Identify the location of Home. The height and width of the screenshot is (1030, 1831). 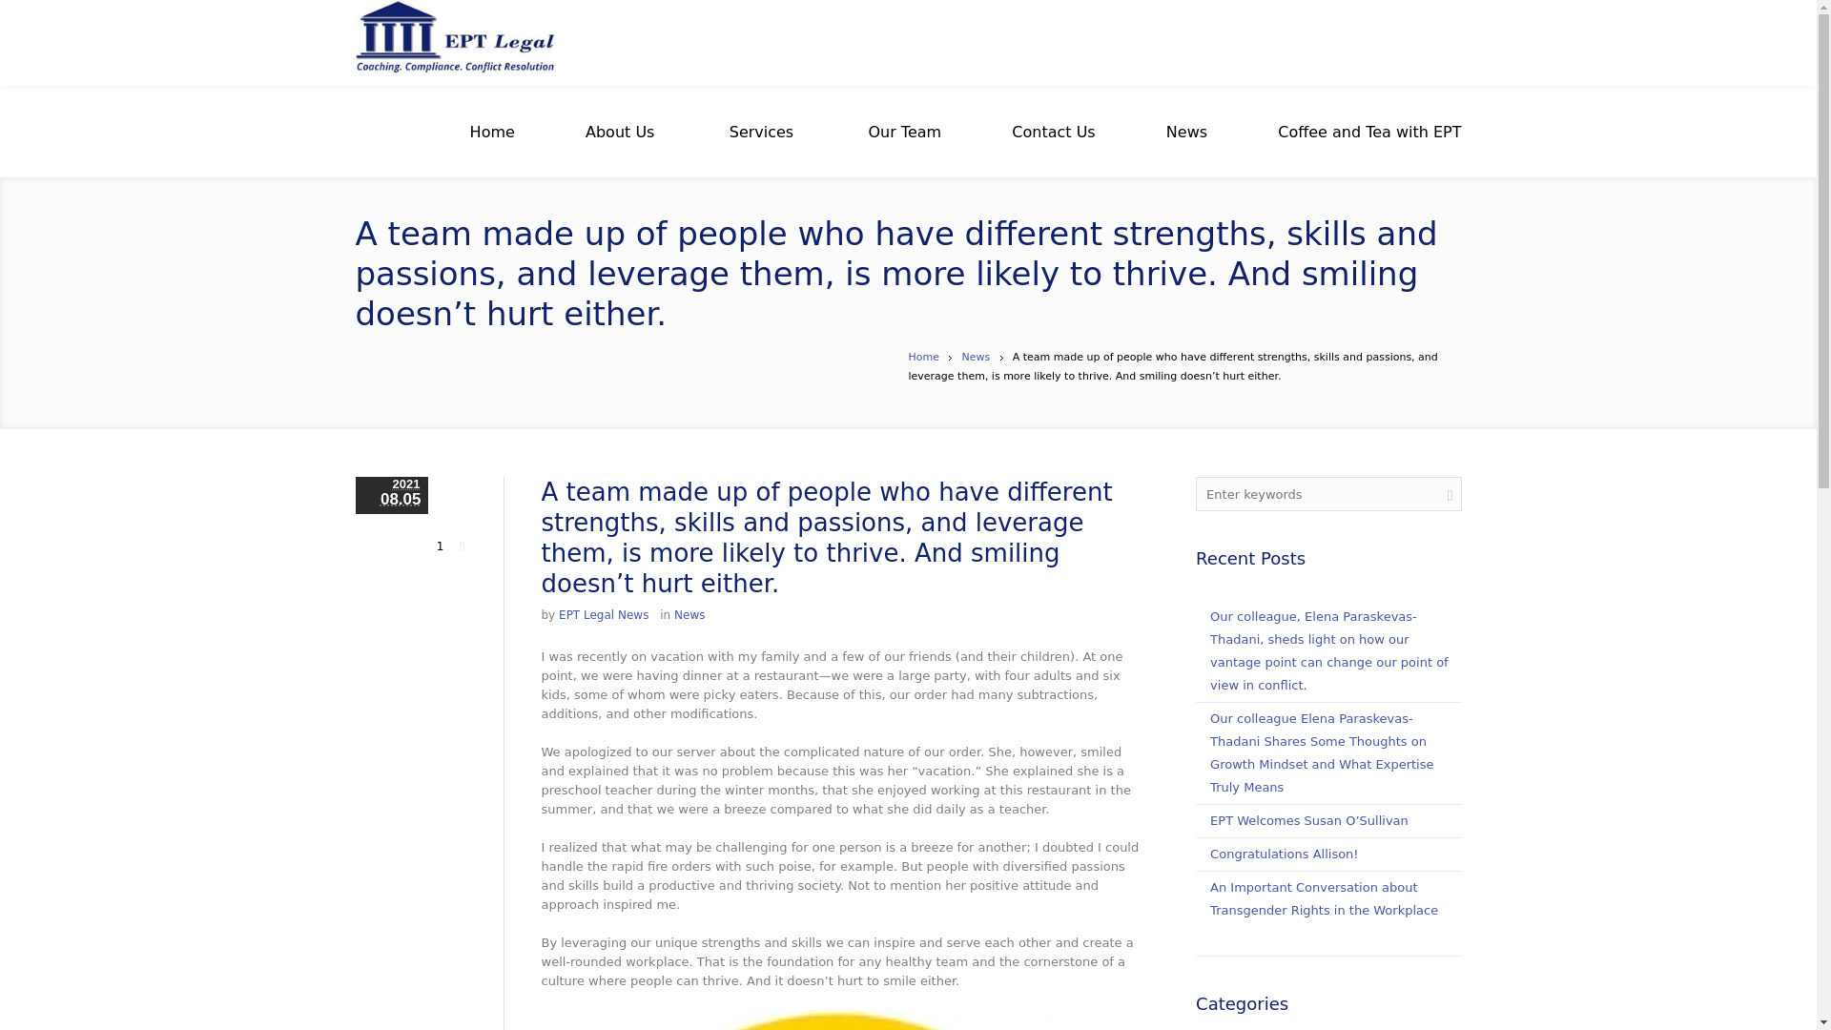
(492, 132).